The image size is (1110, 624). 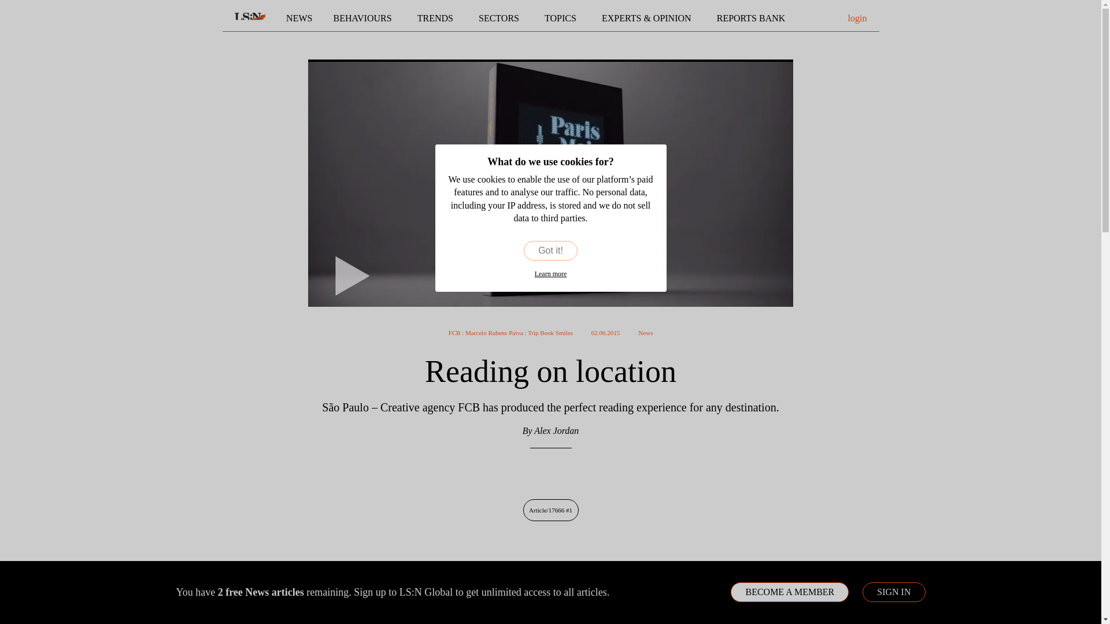 I want to click on TRENDS, so click(x=437, y=18).